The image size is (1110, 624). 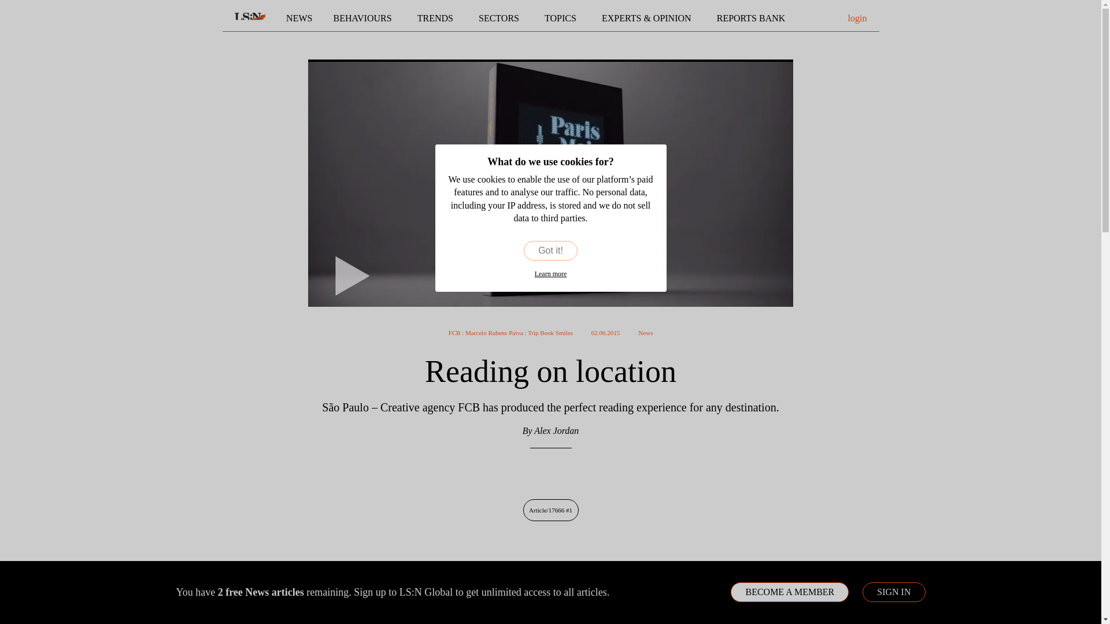 I want to click on TRENDS, so click(x=437, y=18).